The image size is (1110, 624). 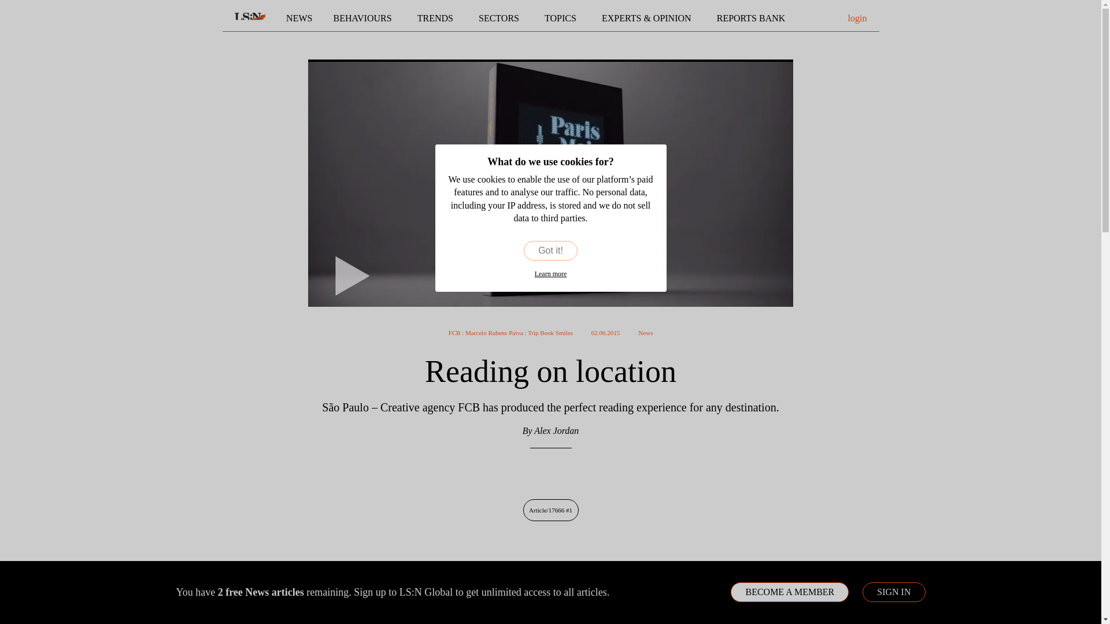 I want to click on TRENDS, so click(x=437, y=18).